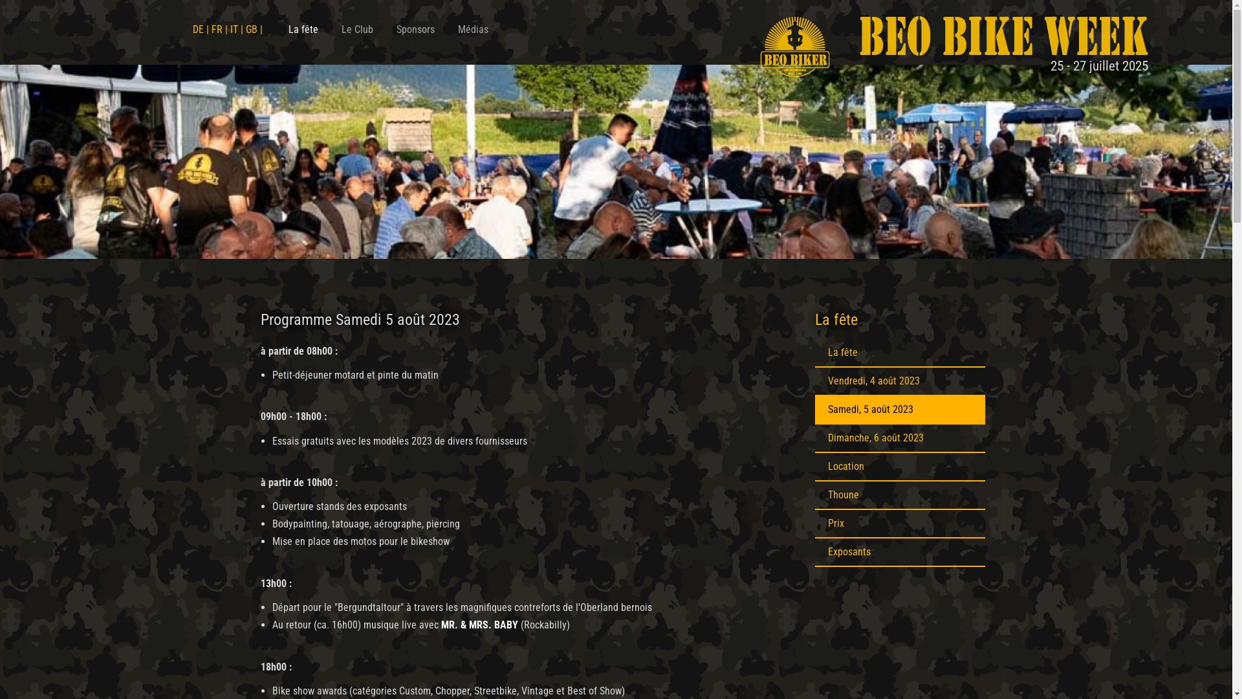  I want to click on MR. & MRS. BABY, so click(480, 625).